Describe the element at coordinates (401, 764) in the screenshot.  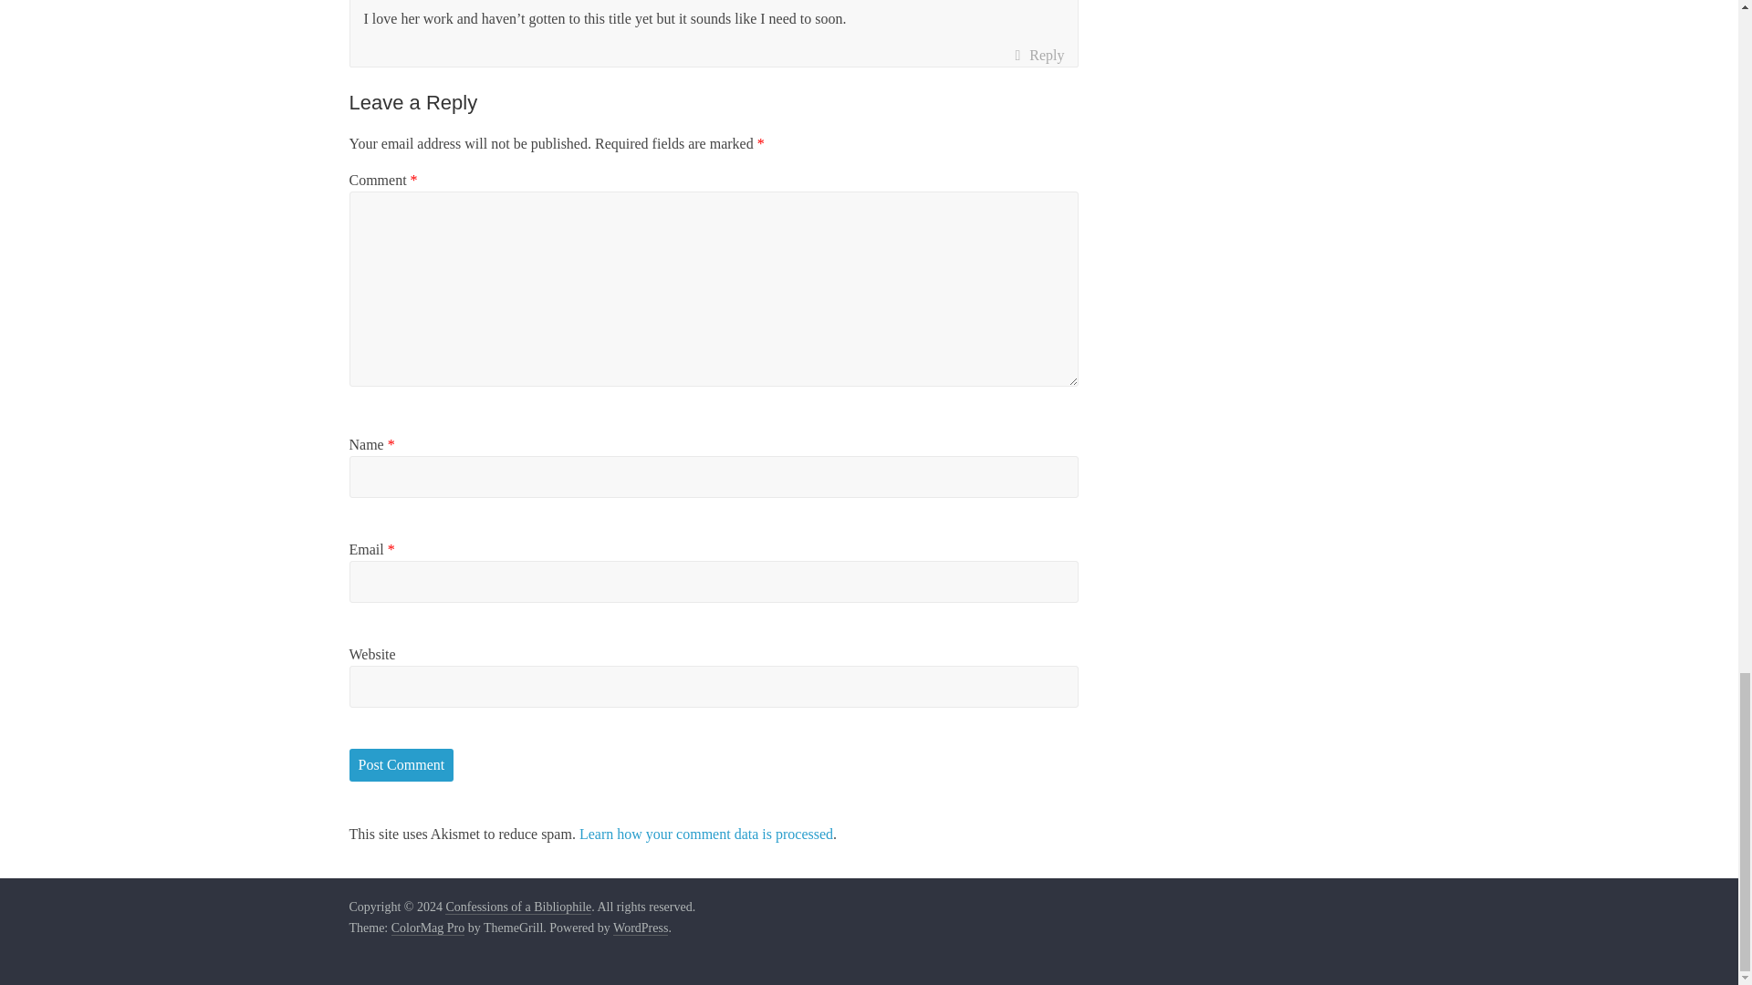
I see `Post Comment` at that location.